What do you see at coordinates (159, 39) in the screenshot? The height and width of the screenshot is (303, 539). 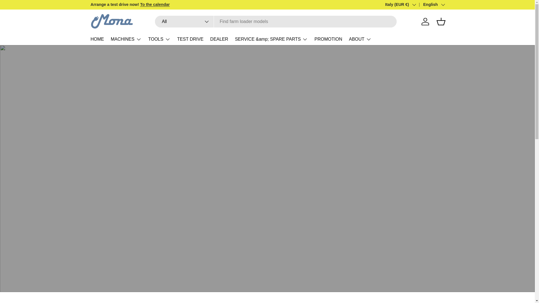 I see `TOOLS` at bounding box center [159, 39].